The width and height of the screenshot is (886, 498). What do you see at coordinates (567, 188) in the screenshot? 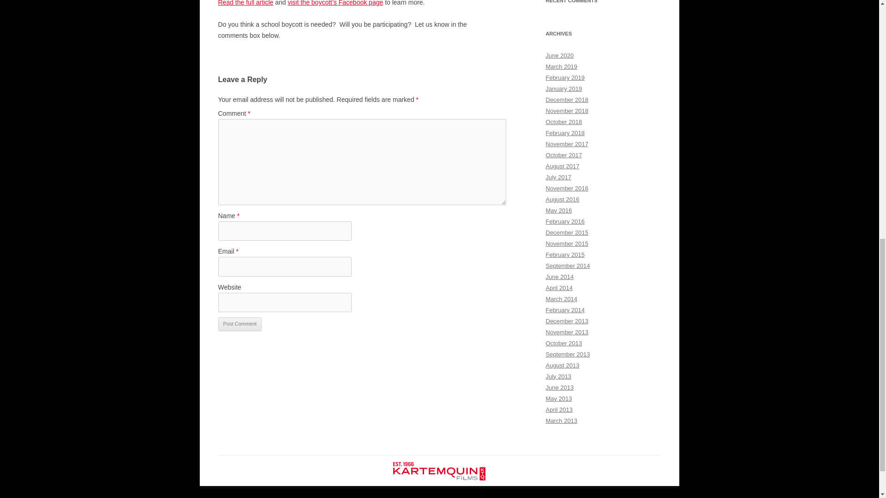
I see `November 2016` at bounding box center [567, 188].